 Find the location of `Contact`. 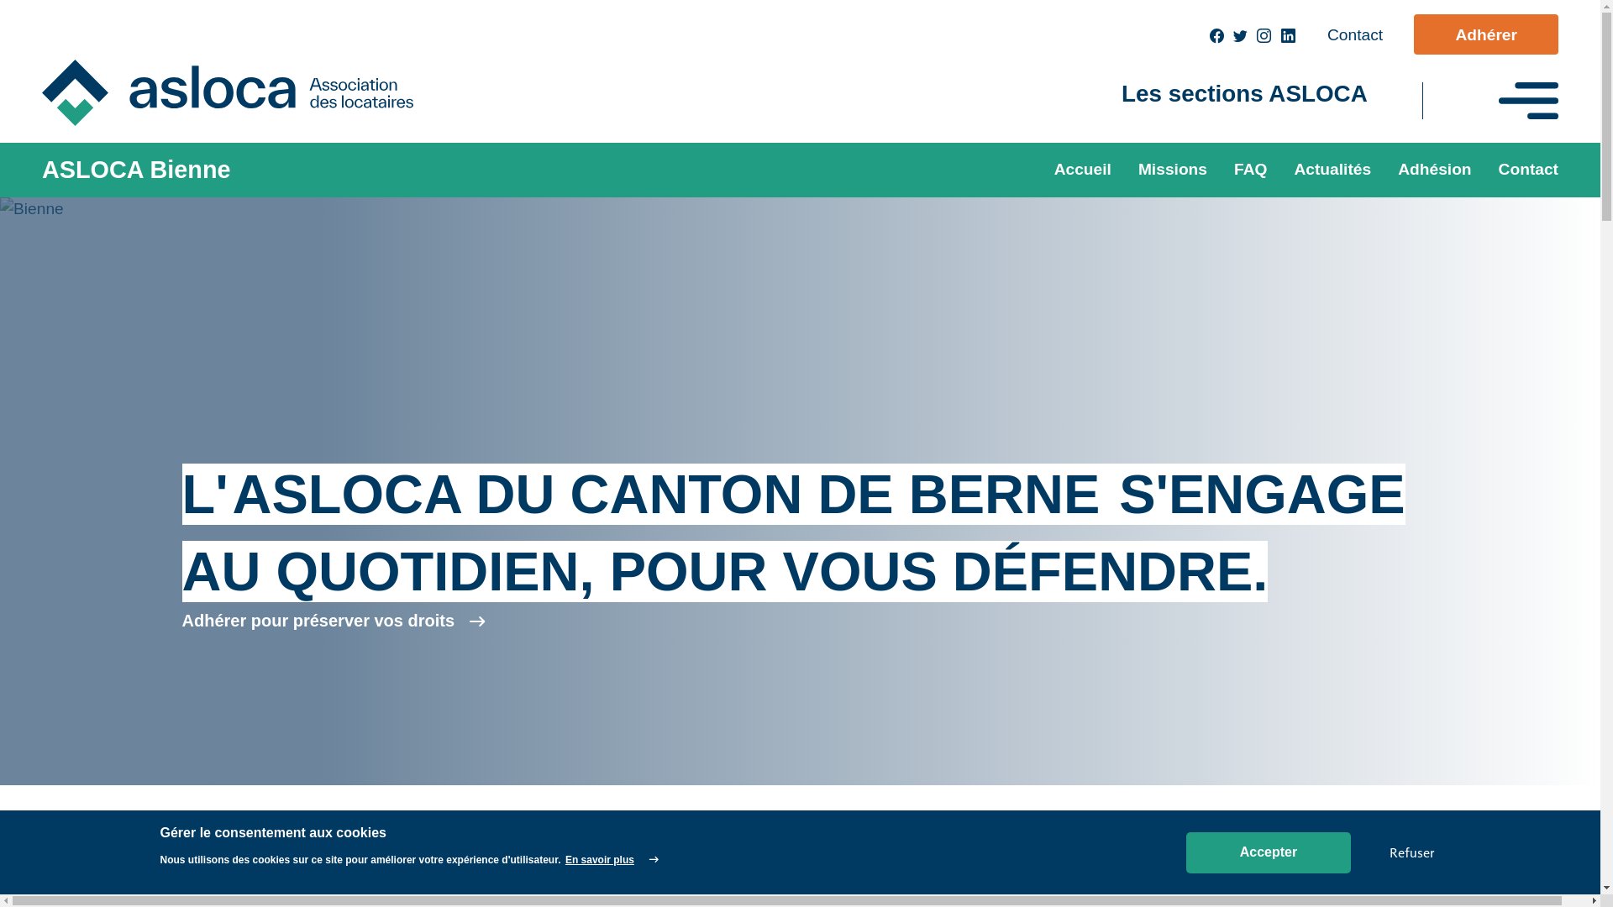

Contact is located at coordinates (1522, 170).